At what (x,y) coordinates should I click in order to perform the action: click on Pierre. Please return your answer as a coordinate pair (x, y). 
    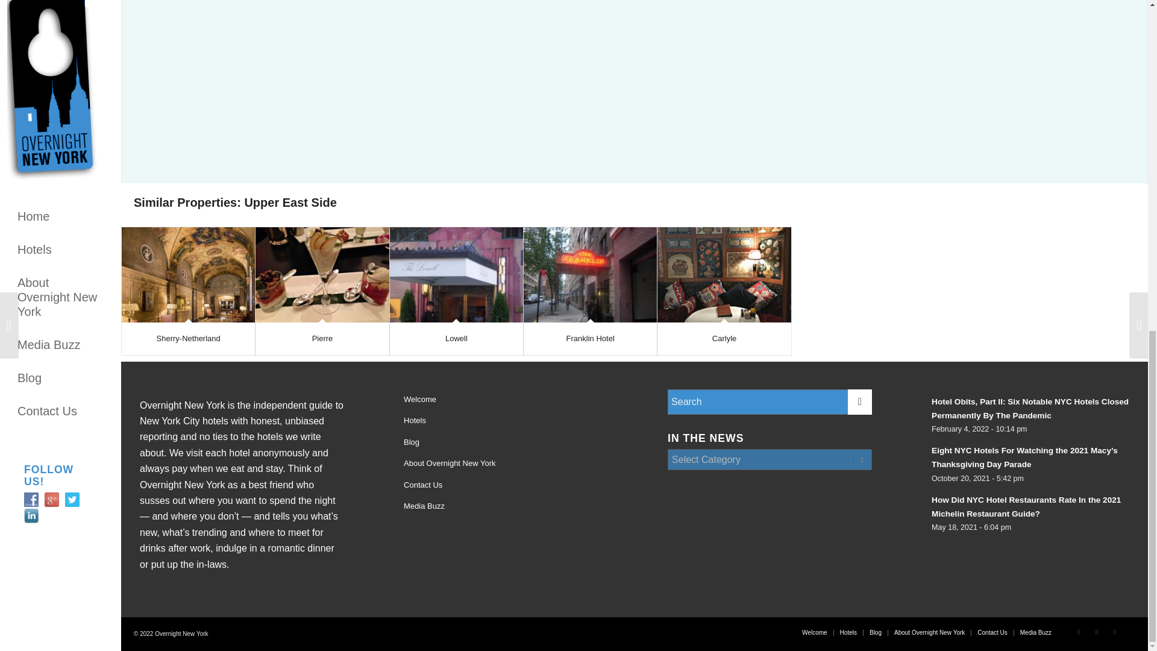
    Looking at the image, I should click on (322, 339).